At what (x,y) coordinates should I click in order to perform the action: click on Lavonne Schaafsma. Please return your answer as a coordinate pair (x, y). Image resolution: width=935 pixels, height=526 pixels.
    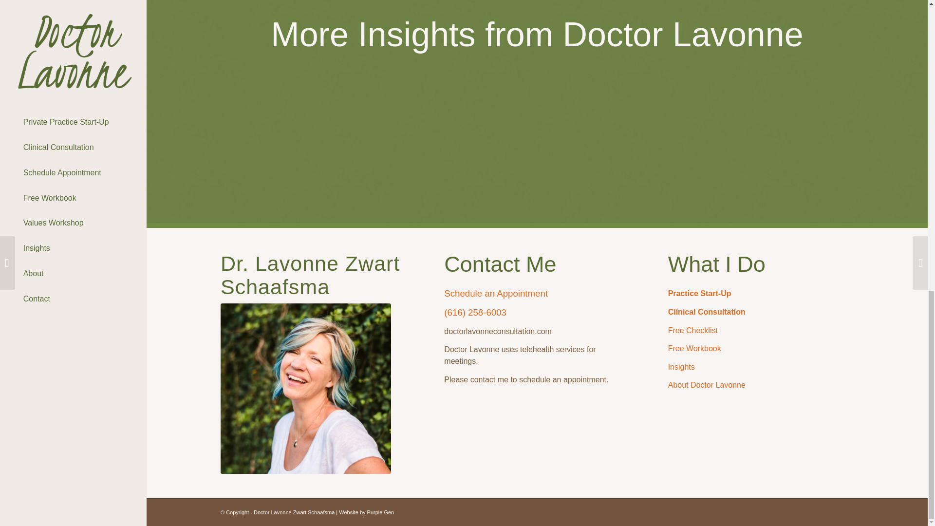
    Looking at the image, I should click on (306, 389).